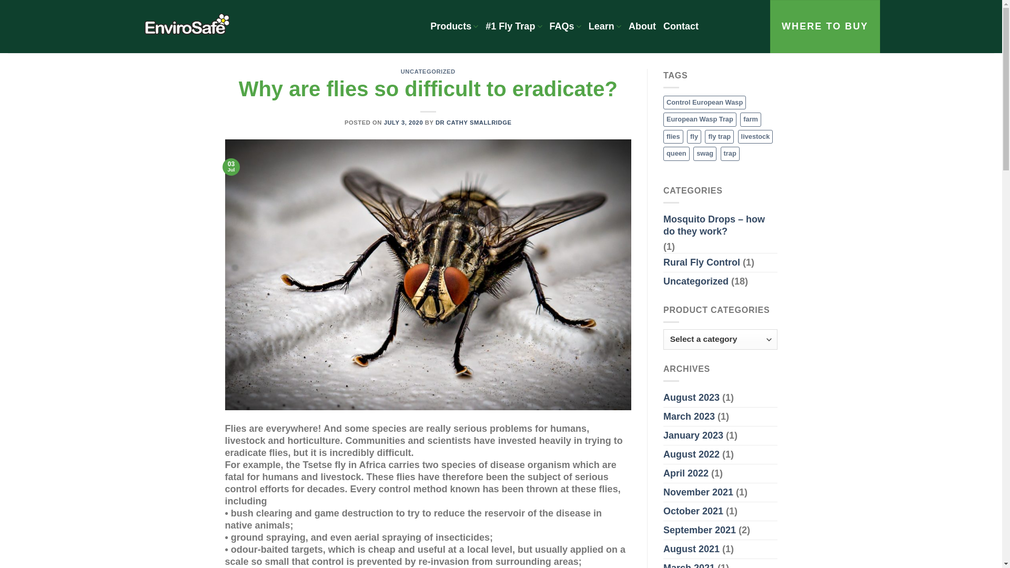  I want to click on Control European Wasp, so click(705, 103).